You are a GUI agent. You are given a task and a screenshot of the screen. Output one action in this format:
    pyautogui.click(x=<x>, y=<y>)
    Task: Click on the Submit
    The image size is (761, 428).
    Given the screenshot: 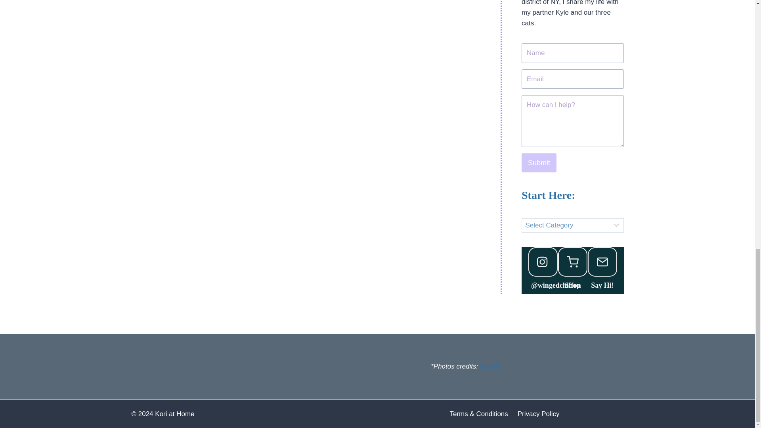 What is the action you would take?
    pyautogui.click(x=539, y=162)
    